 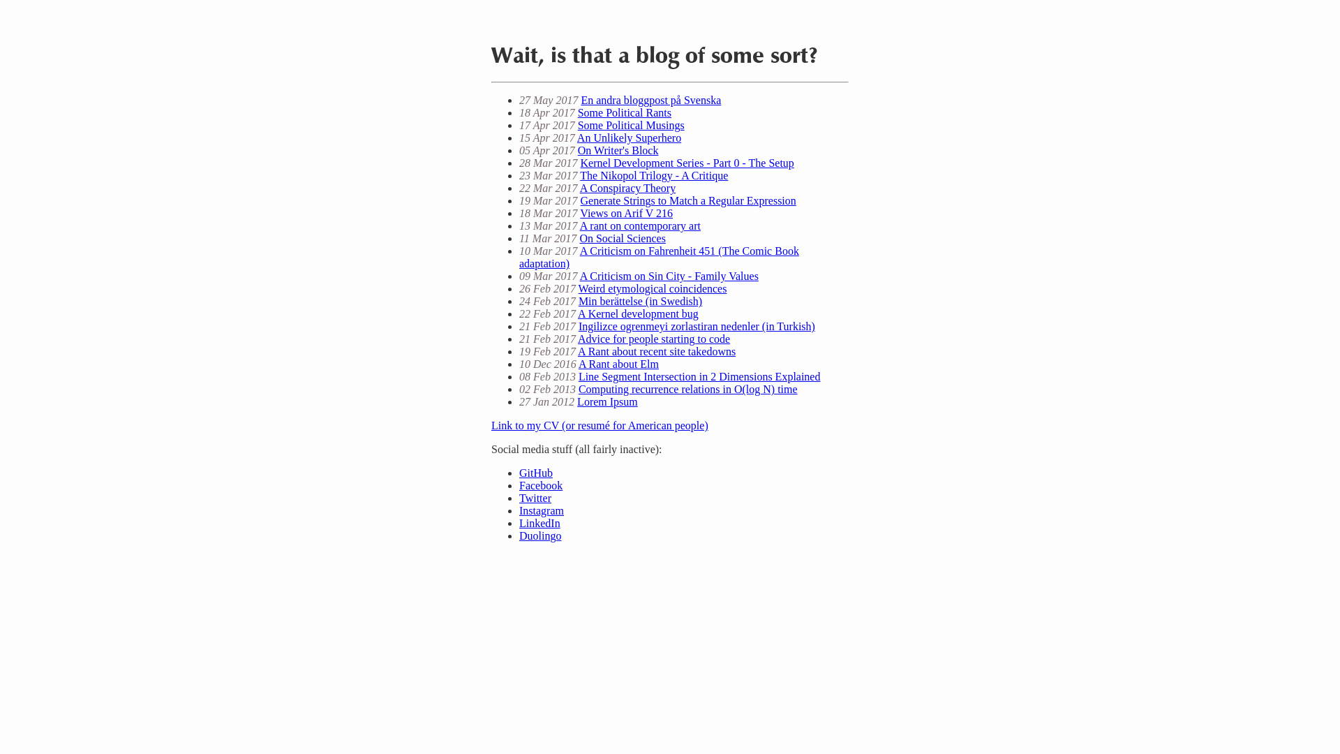 I want to click on A Kernel development bug, so click(x=638, y=314).